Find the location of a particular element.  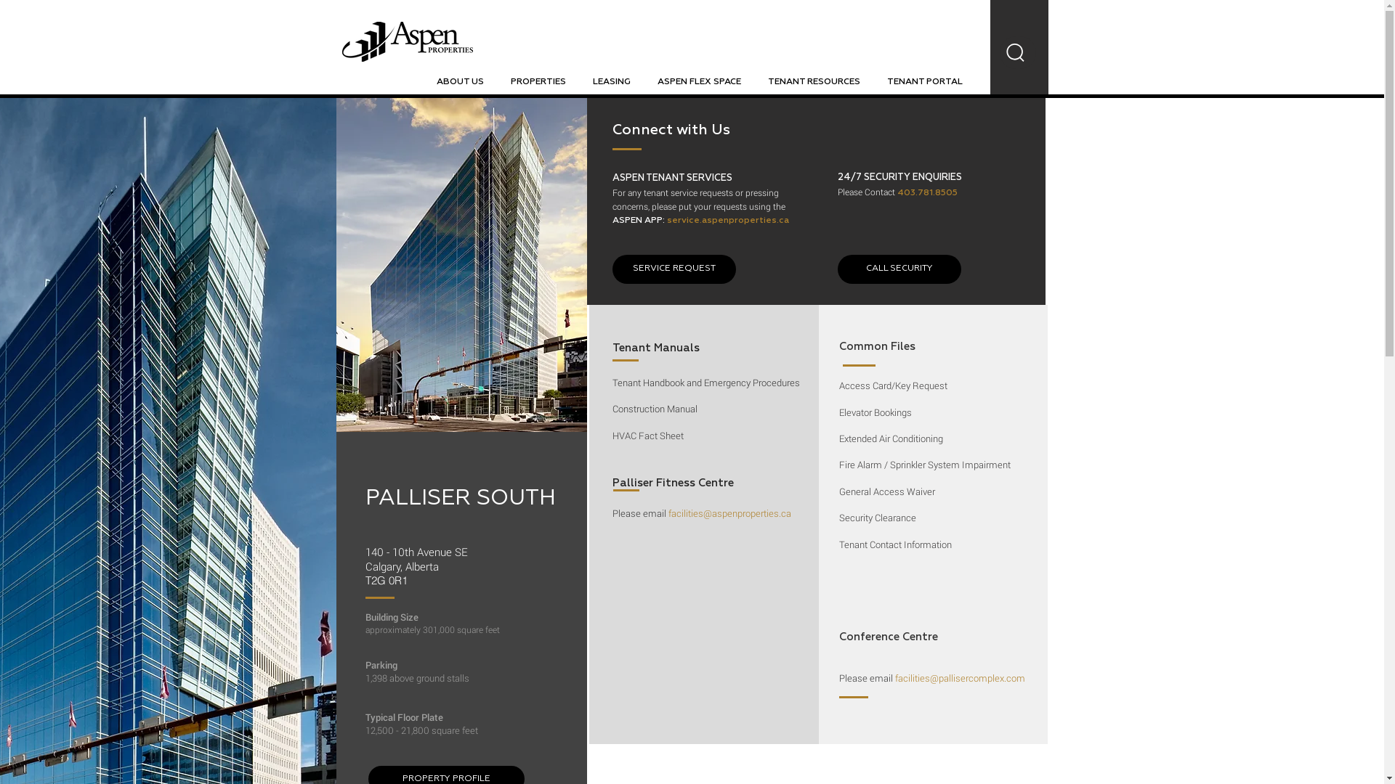

CALL SECURITY is located at coordinates (899, 269).